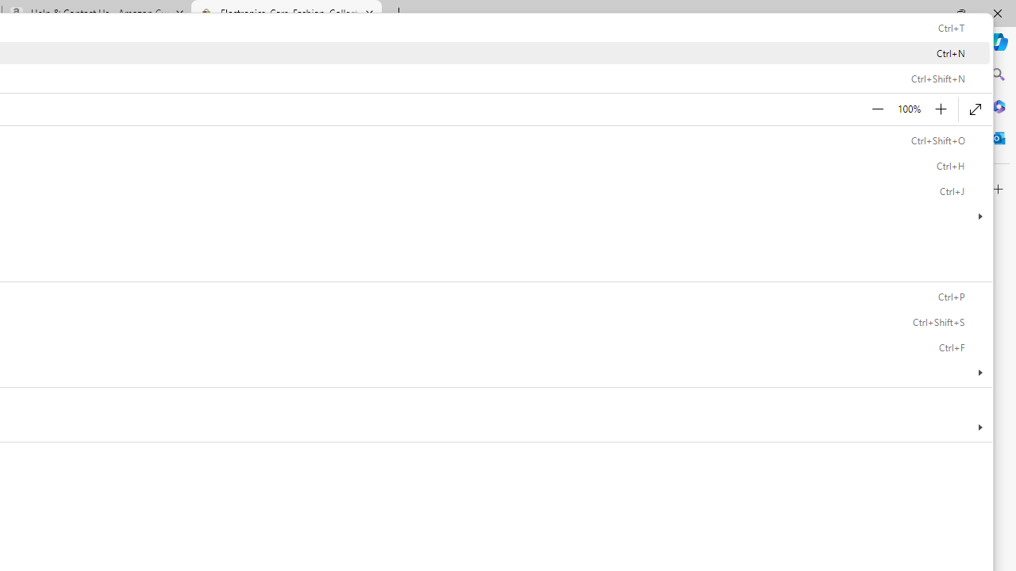  I want to click on Industrial equipmentExpand: Industrial equipment, so click(140, 158).